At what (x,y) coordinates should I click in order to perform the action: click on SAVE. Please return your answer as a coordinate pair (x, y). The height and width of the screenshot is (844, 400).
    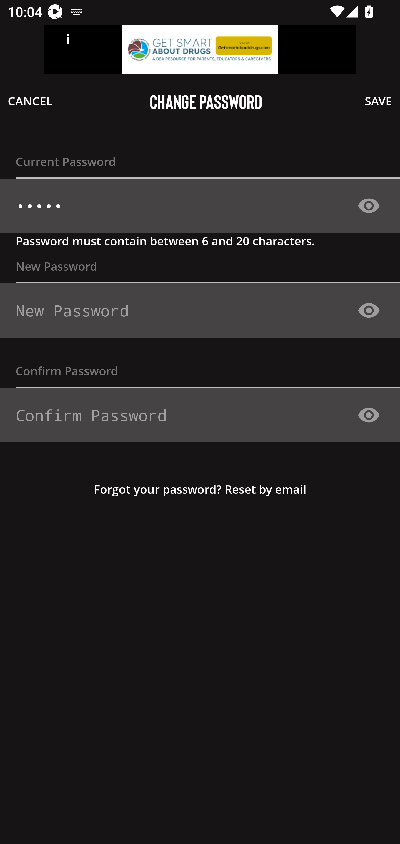
    Looking at the image, I should click on (378, 101).